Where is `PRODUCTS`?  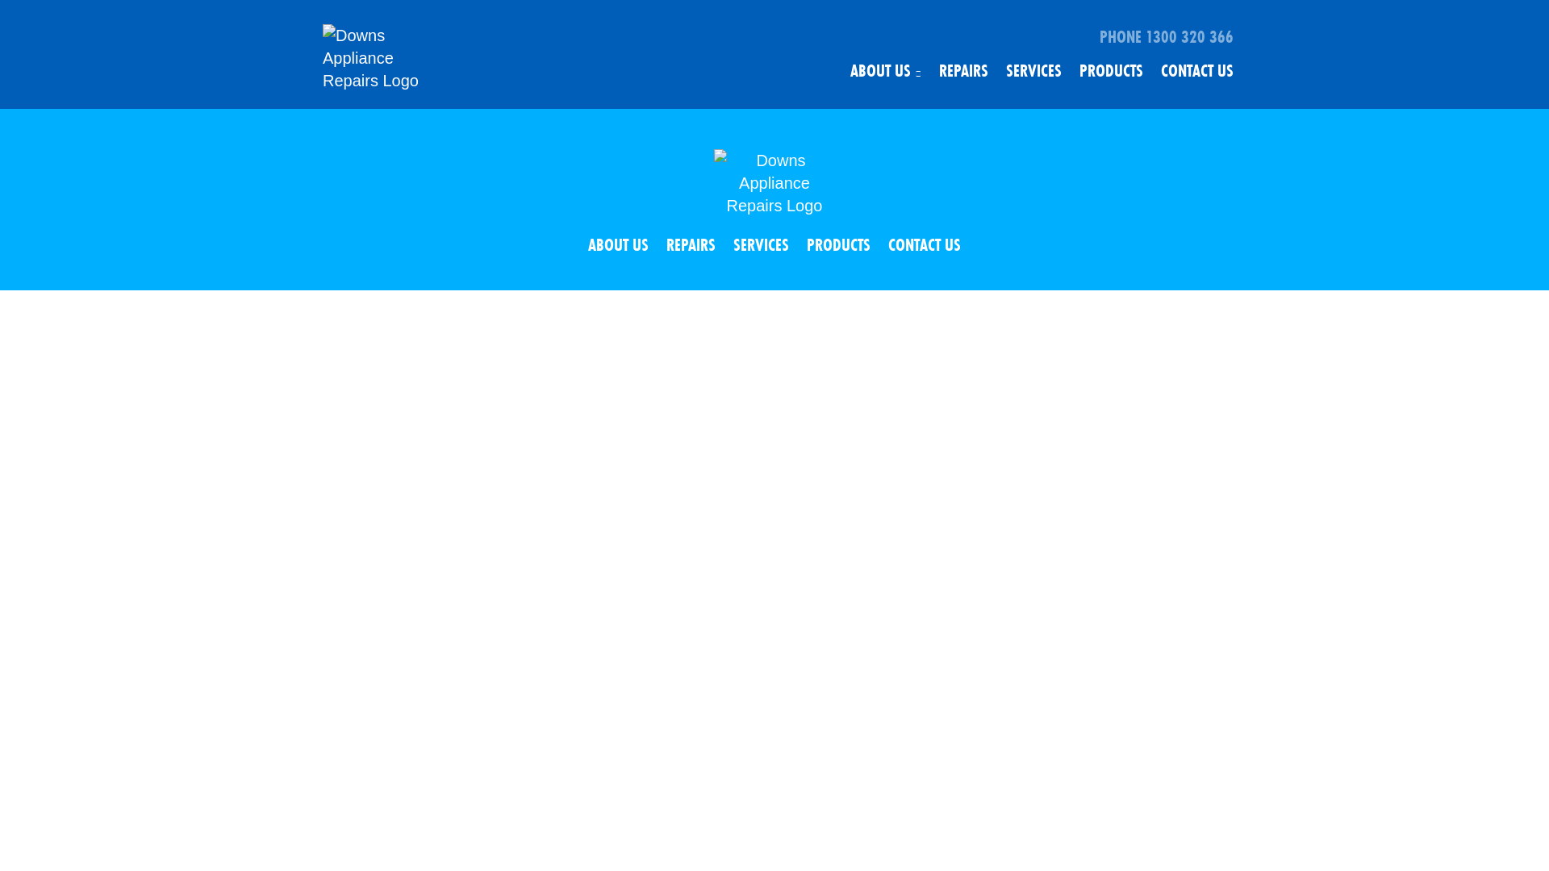 PRODUCTS is located at coordinates (839, 245).